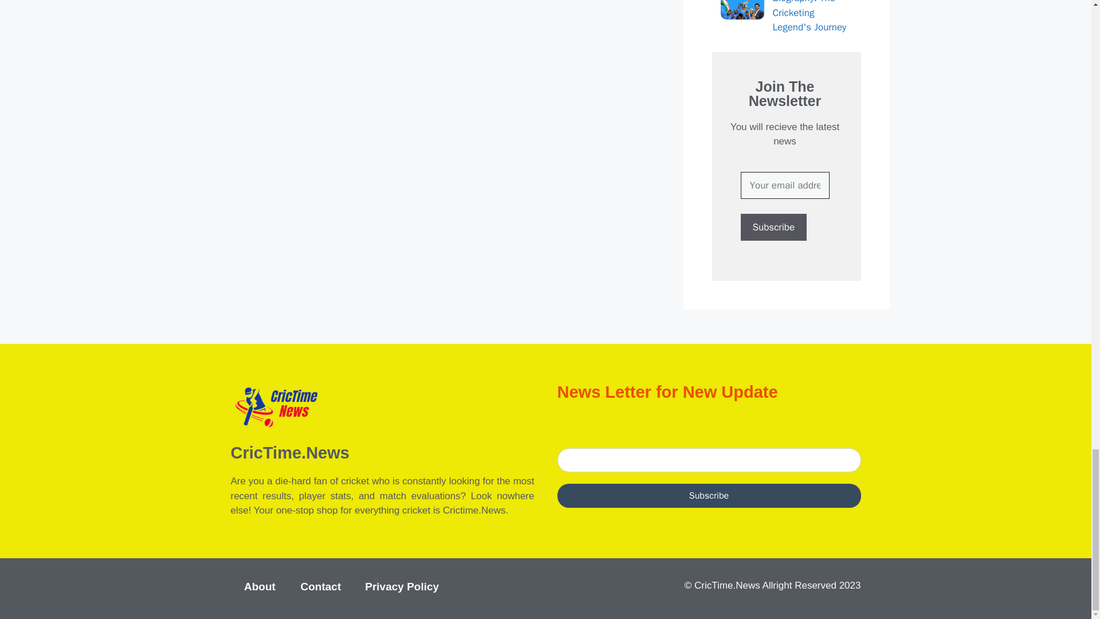 This screenshot has height=619, width=1100. I want to click on Subscribe, so click(773, 227).